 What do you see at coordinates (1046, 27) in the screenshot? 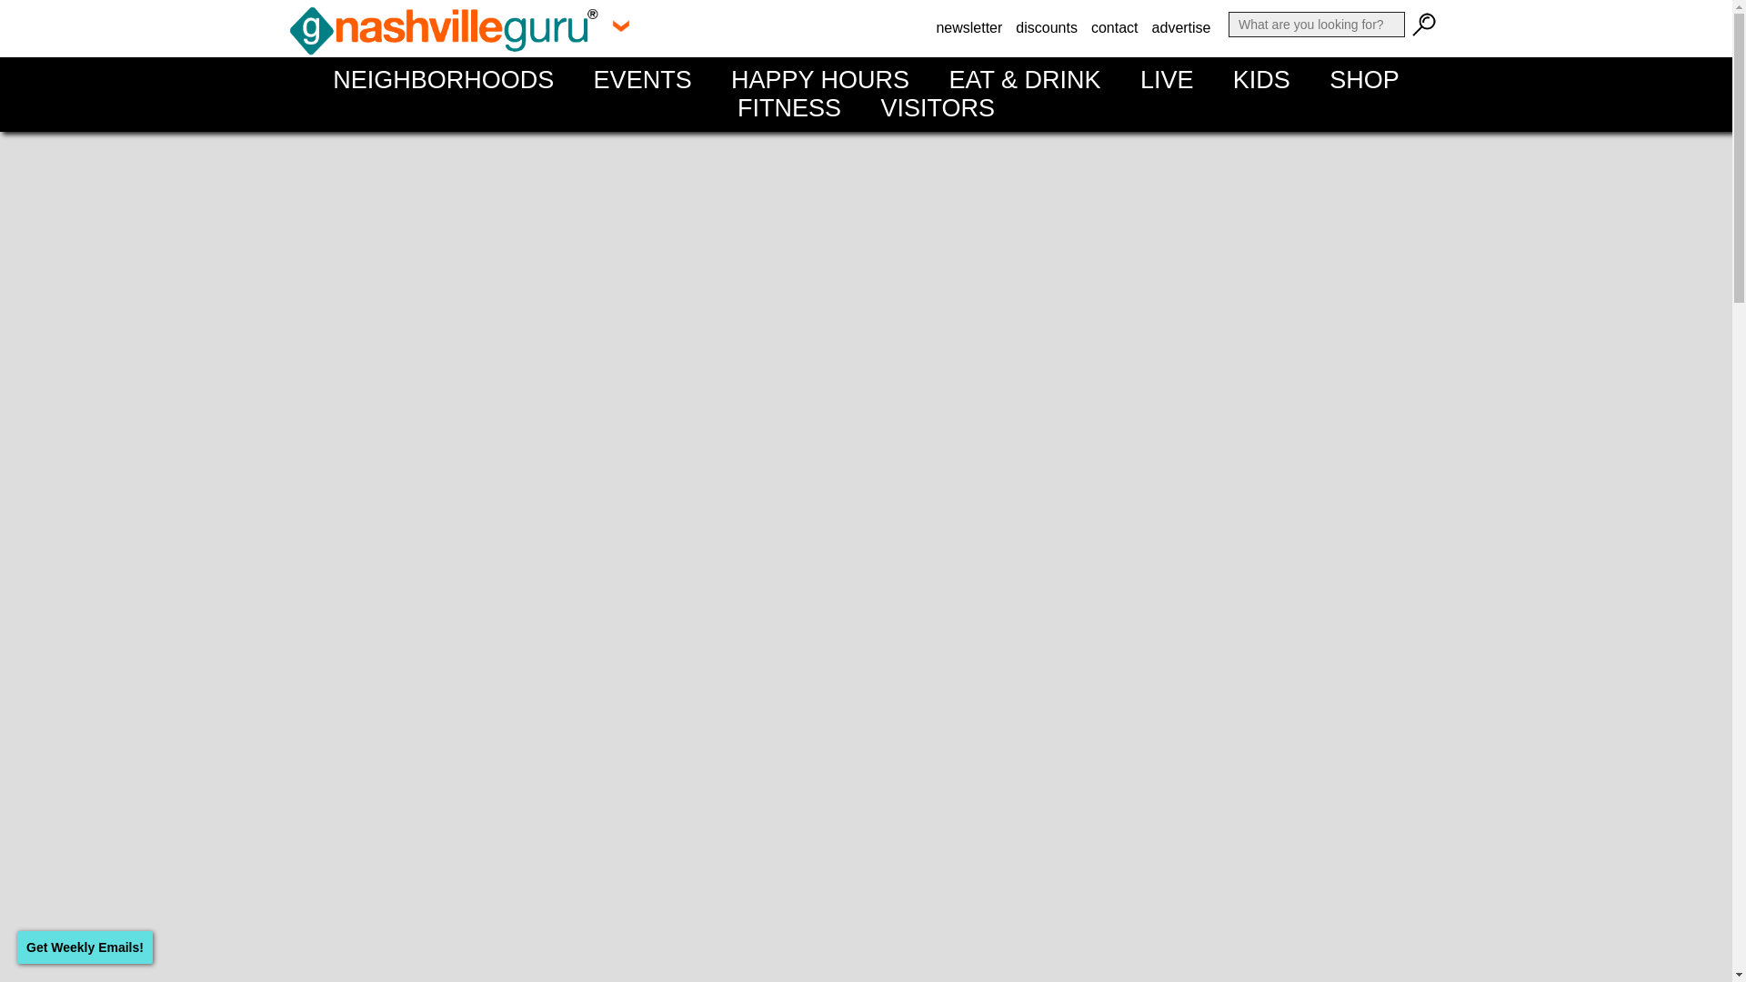
I see `discounts` at bounding box center [1046, 27].